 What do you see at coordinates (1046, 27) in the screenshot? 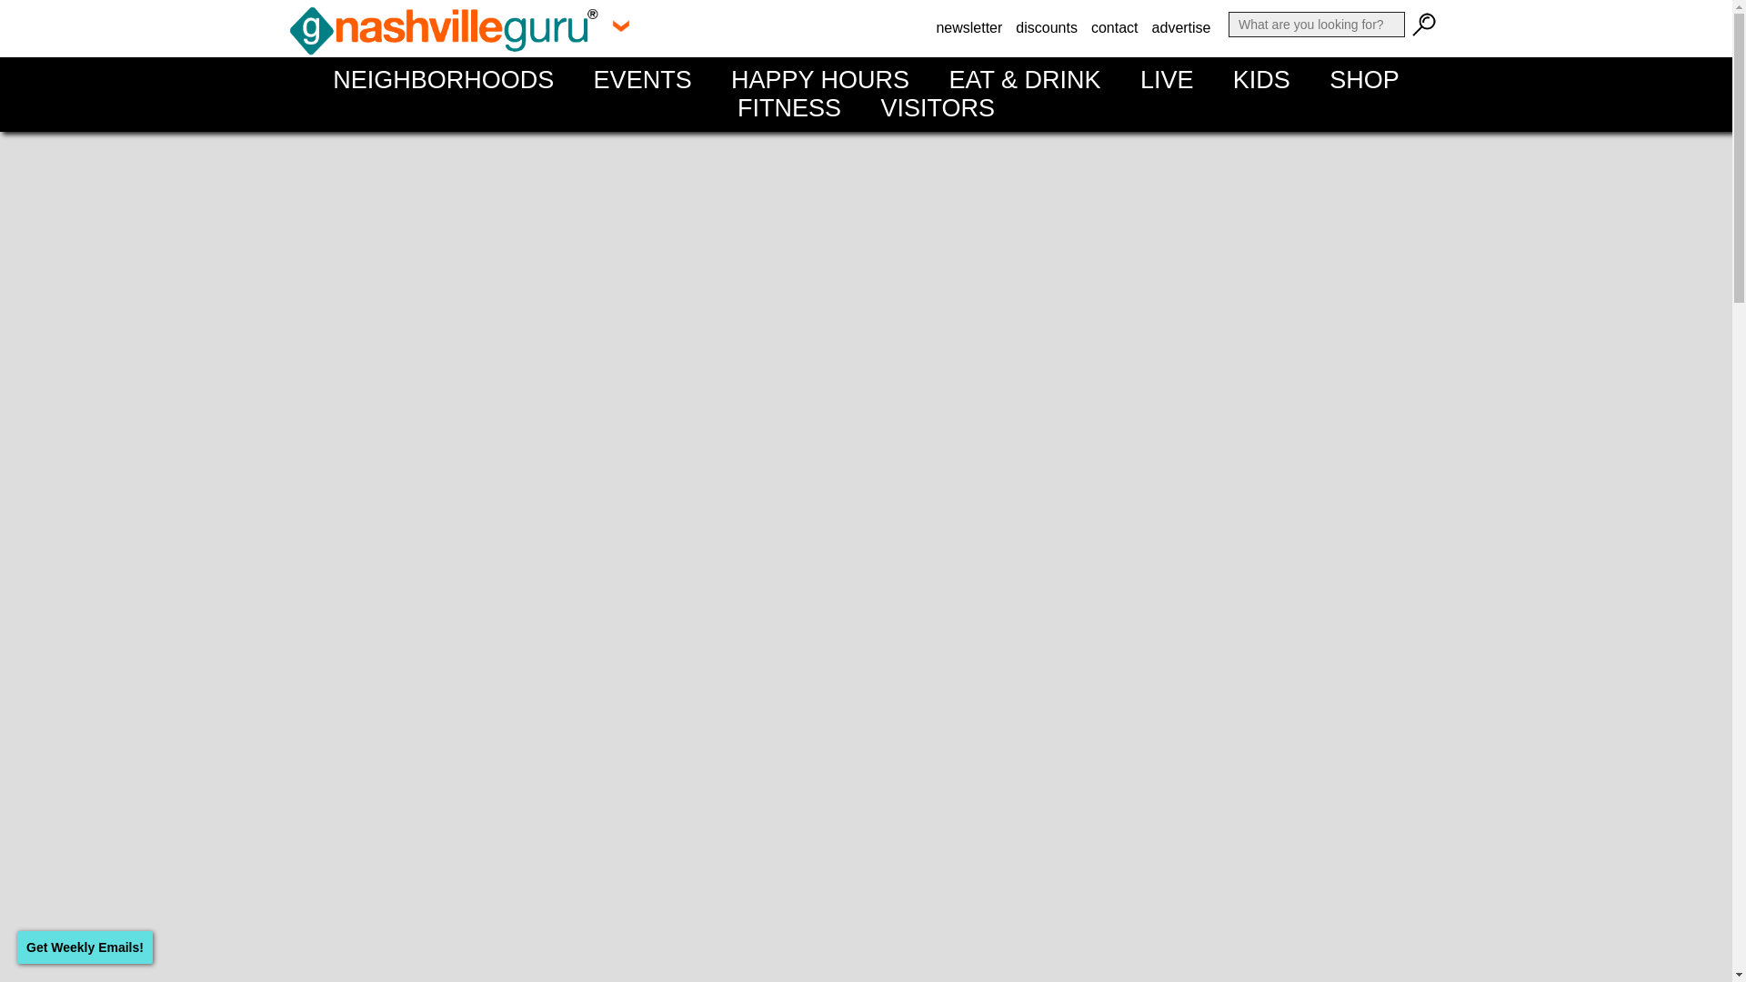
I see `discounts` at bounding box center [1046, 27].